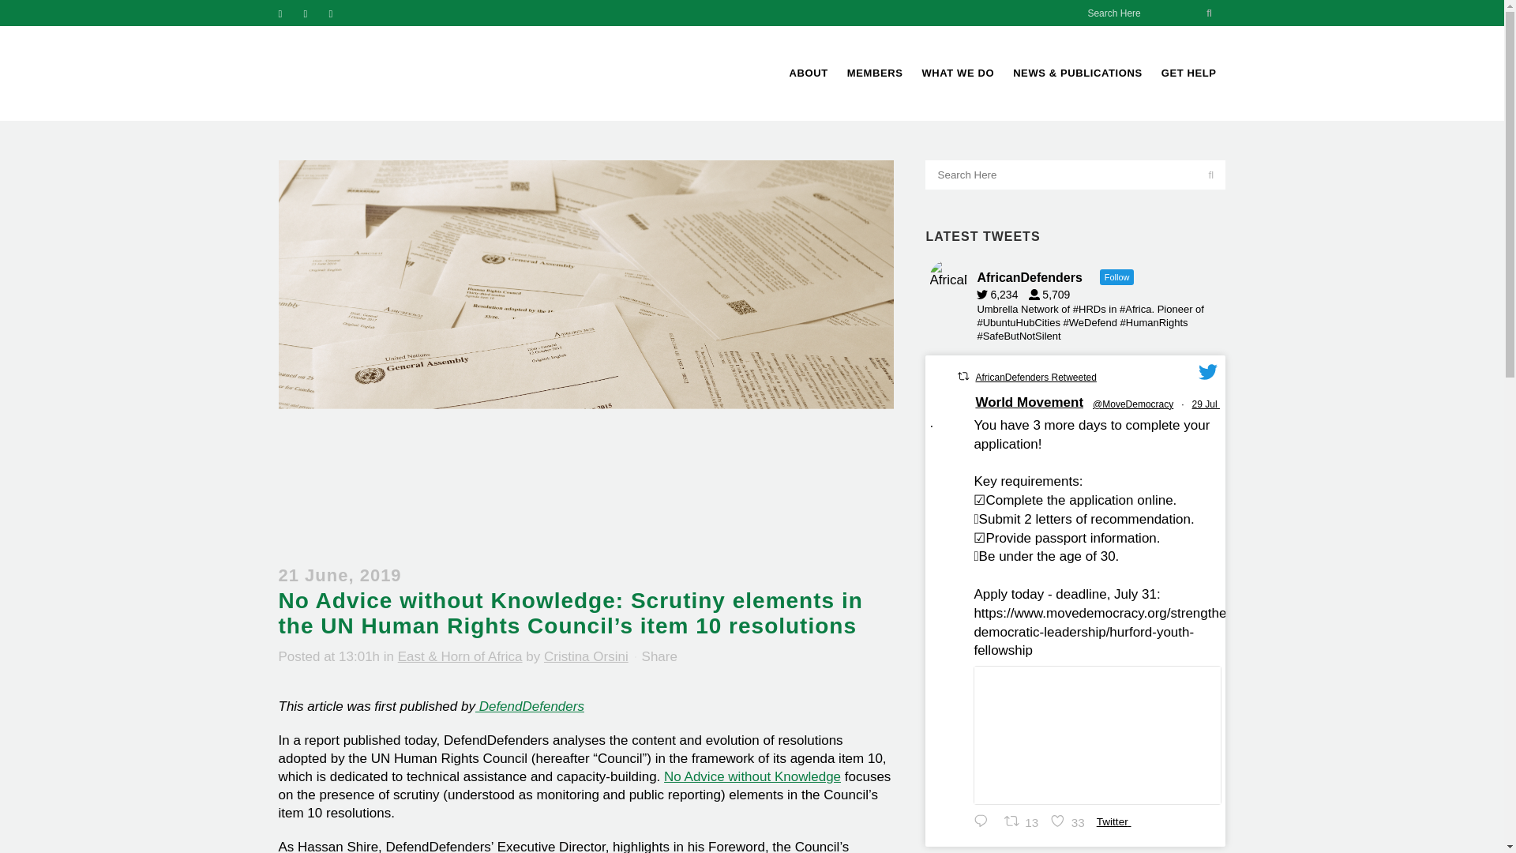 The width and height of the screenshot is (1516, 853). Describe the element at coordinates (1001, 295) in the screenshot. I see `6,234 Tweets` at that location.